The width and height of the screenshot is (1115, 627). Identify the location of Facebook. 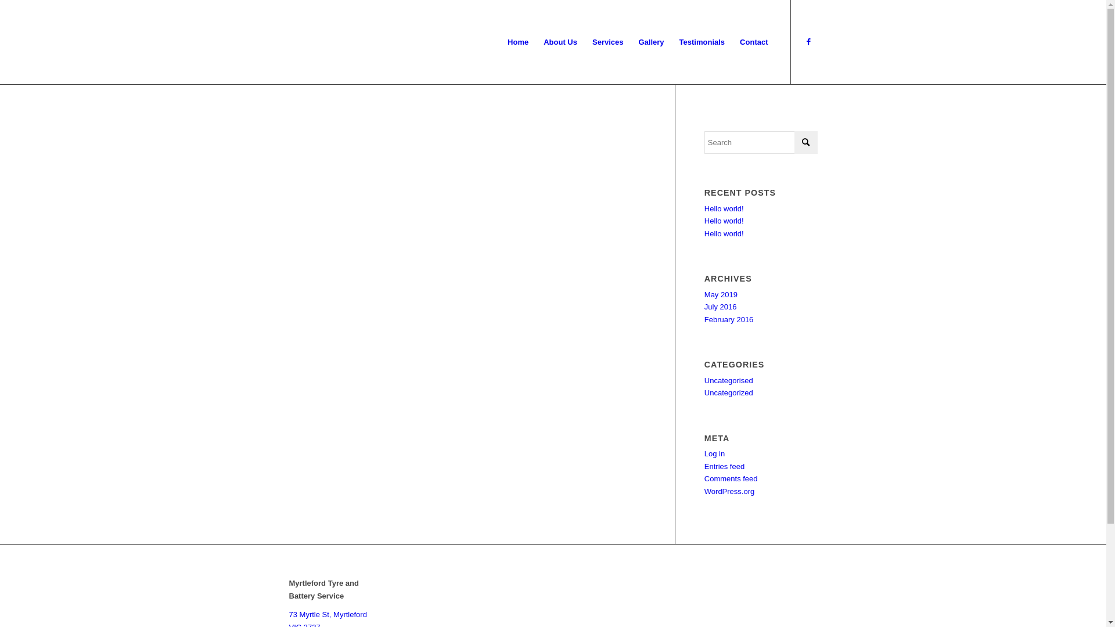
(809, 41).